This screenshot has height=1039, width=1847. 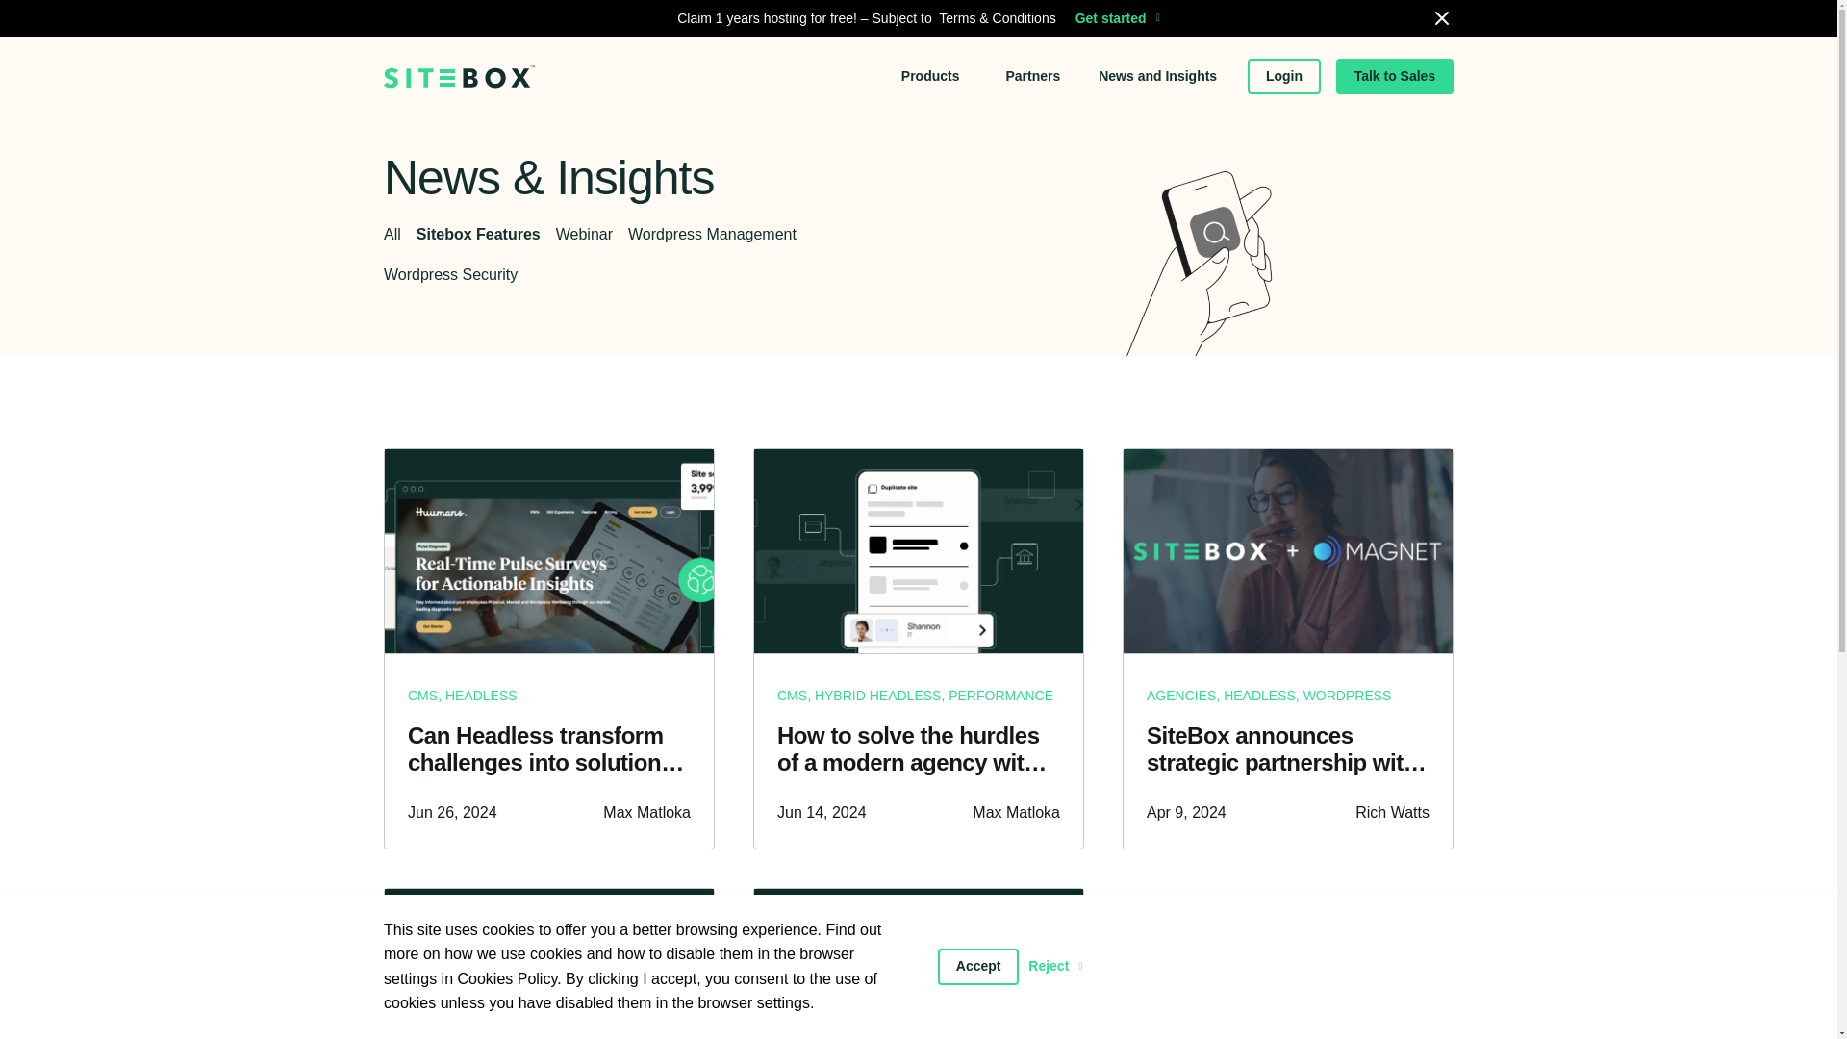 What do you see at coordinates (932, 54) in the screenshot?
I see `Products` at bounding box center [932, 54].